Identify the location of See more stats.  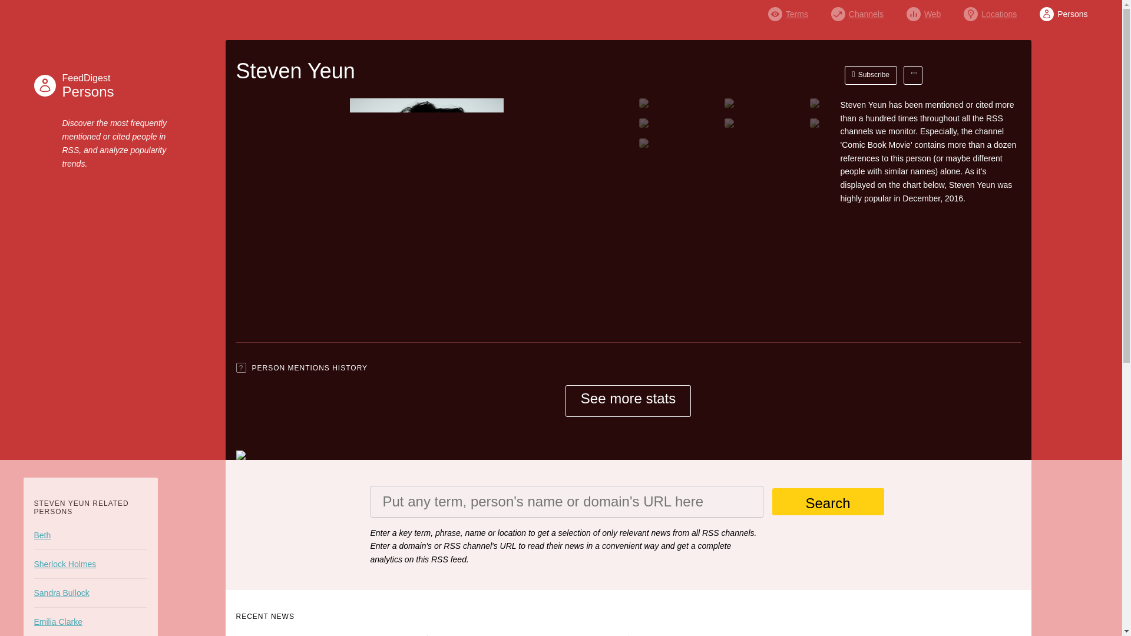
(628, 401).